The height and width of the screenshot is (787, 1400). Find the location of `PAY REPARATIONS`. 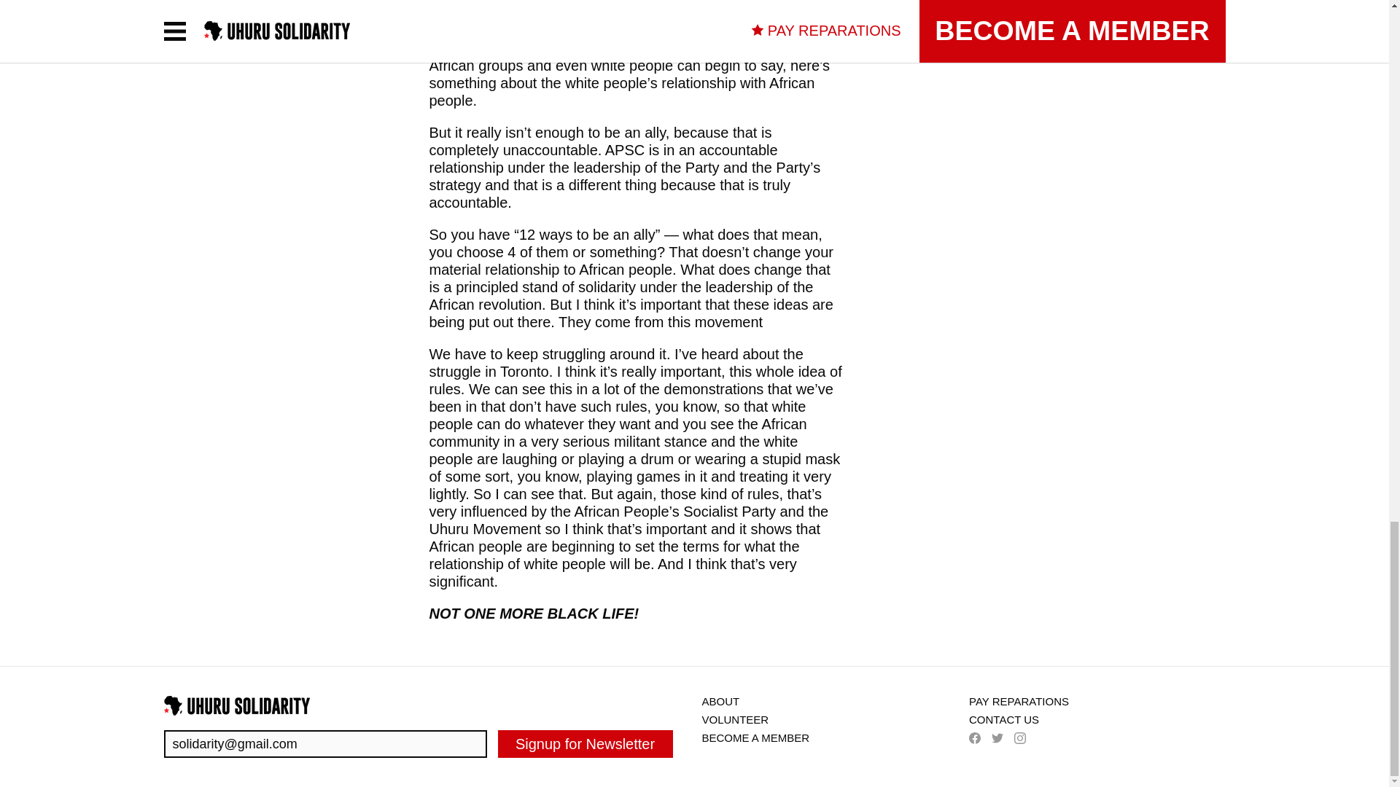

PAY REPARATIONS is located at coordinates (1019, 701).